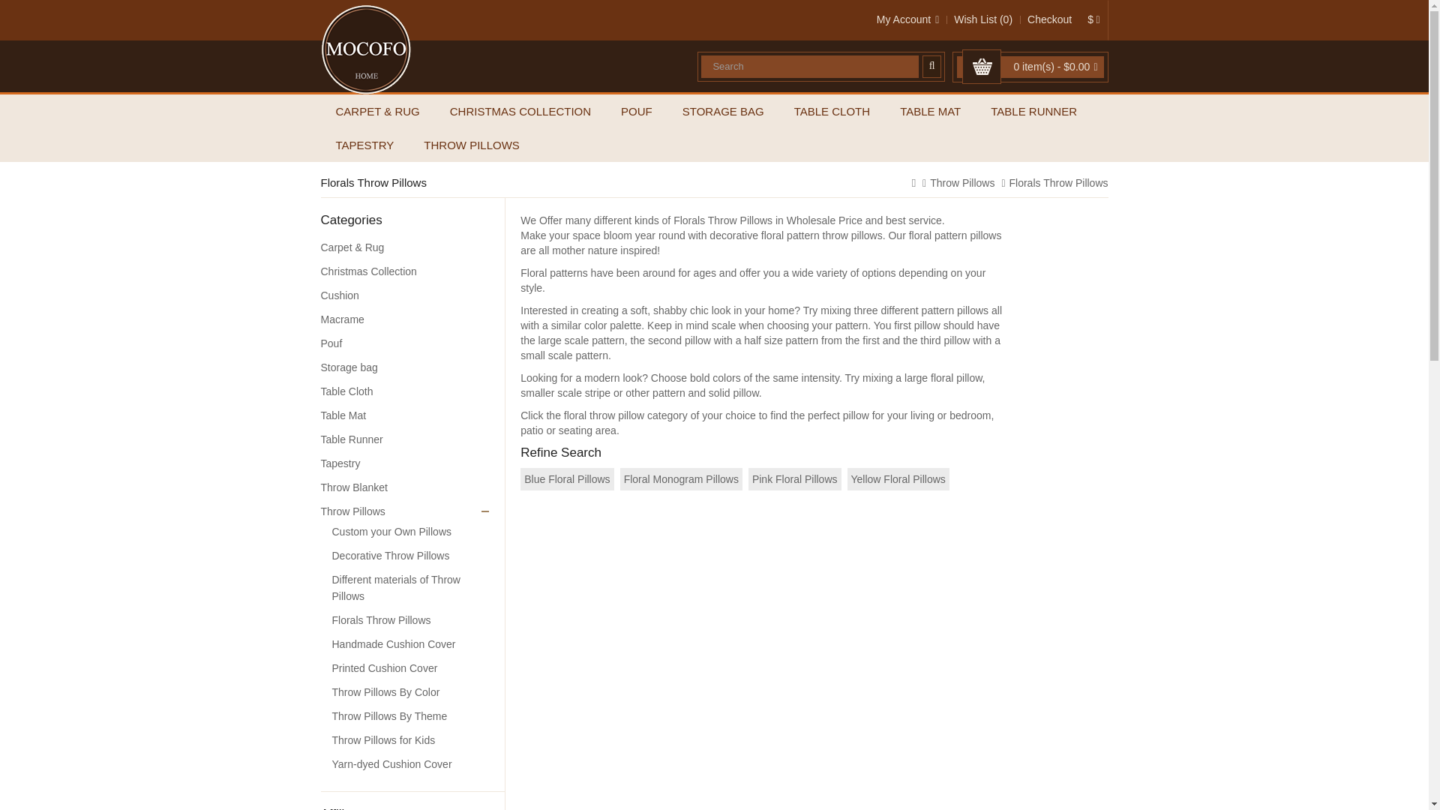 The width and height of the screenshot is (1440, 810). What do you see at coordinates (636, 111) in the screenshot?
I see `POUF` at bounding box center [636, 111].